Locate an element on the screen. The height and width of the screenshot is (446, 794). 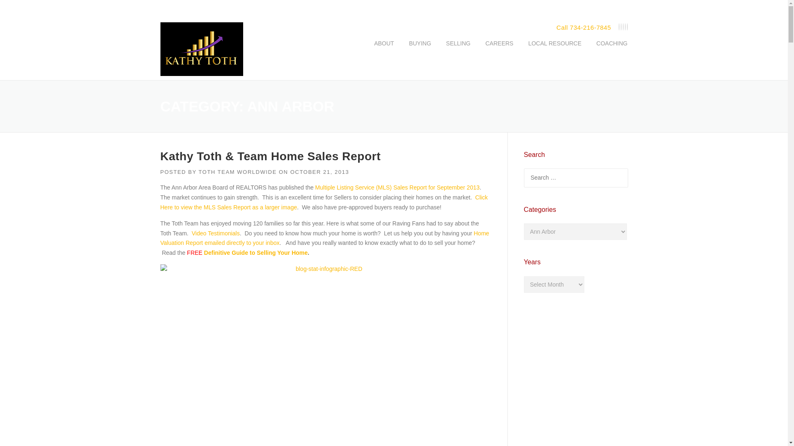
Ann Arbor Area Board of REALTORS MLS Sales Report is located at coordinates (324, 202).